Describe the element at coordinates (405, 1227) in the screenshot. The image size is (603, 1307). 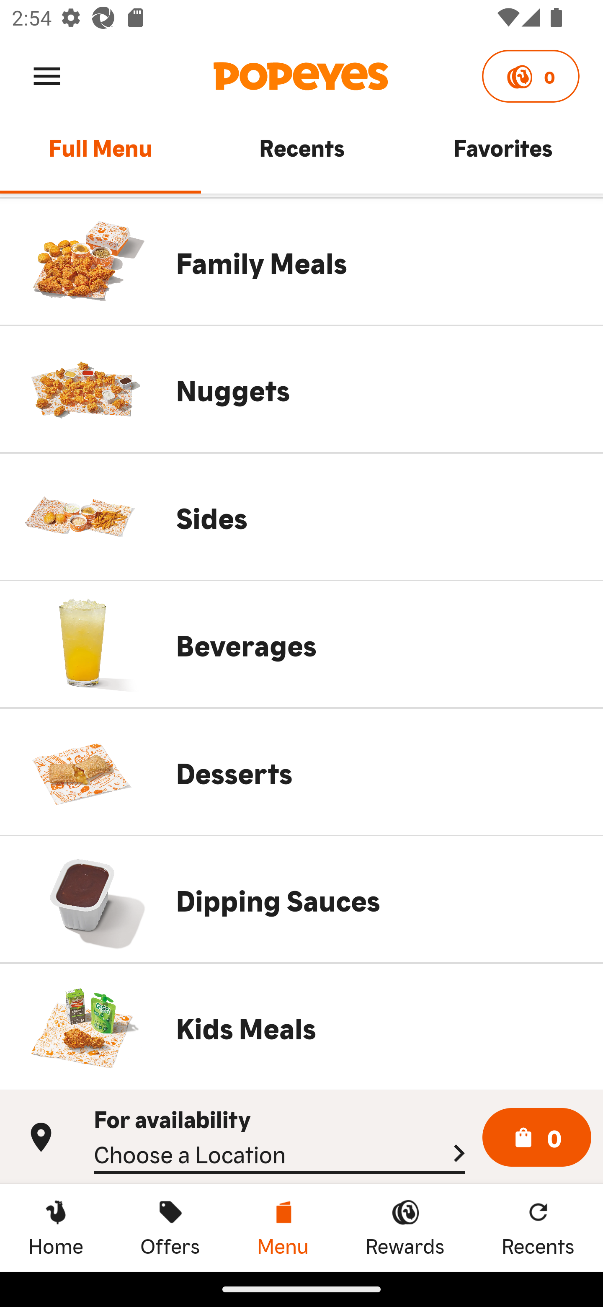
I see `Rewards Rewards Rewards` at that location.